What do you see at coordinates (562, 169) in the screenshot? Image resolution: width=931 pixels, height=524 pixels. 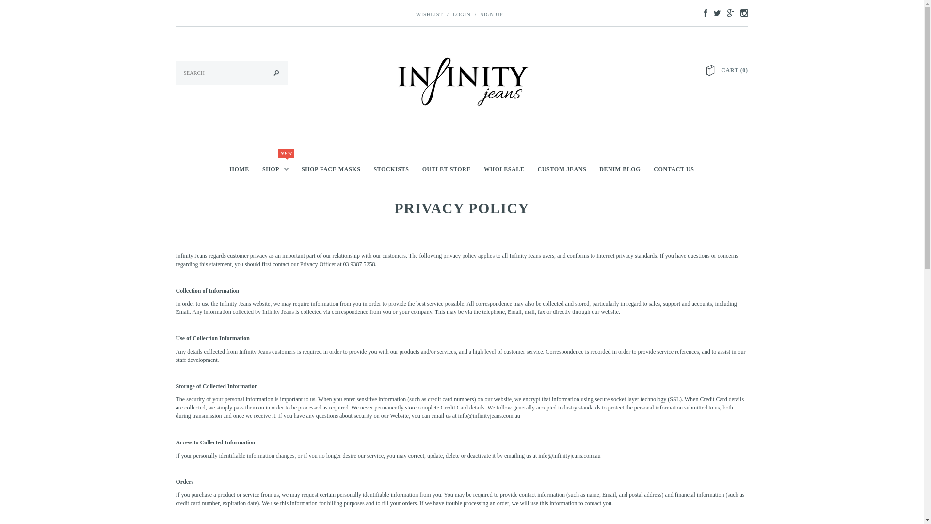 I see `CUSTOM JEANS` at bounding box center [562, 169].